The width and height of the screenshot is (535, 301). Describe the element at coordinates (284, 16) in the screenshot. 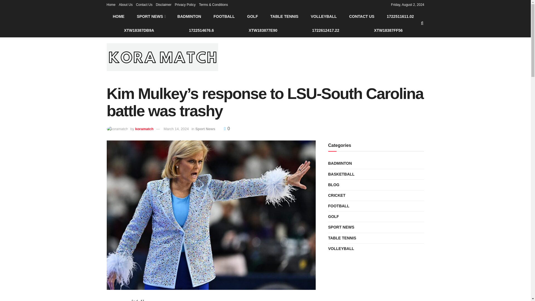

I see `TABLE TENNIS` at that location.